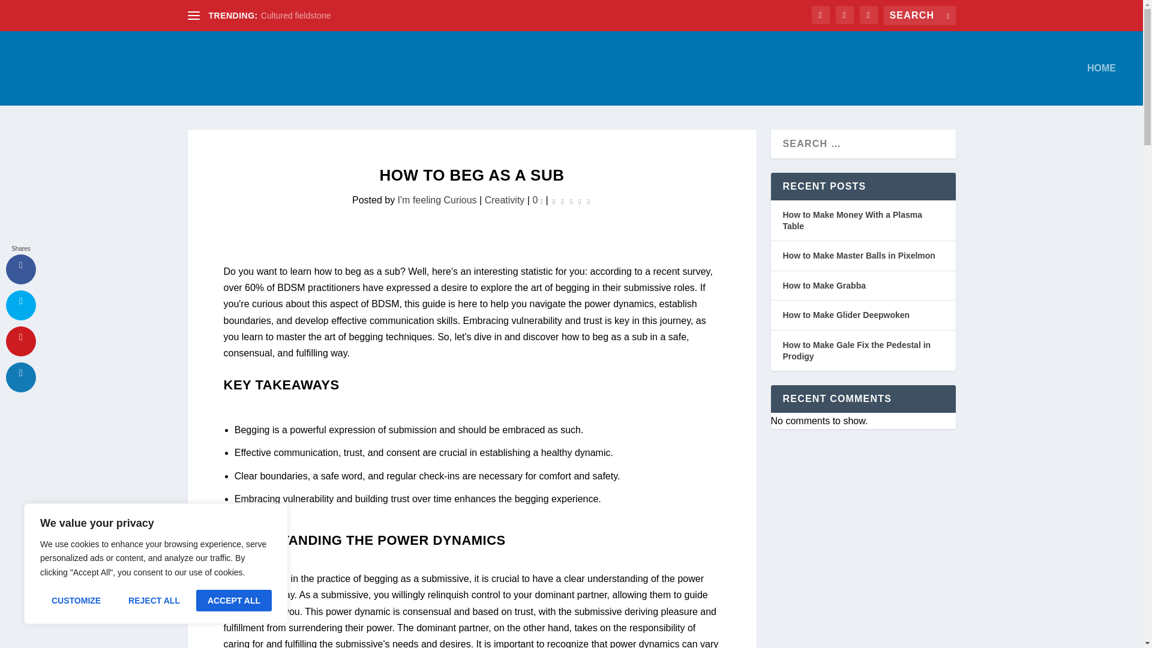  What do you see at coordinates (538, 200) in the screenshot?
I see `0` at bounding box center [538, 200].